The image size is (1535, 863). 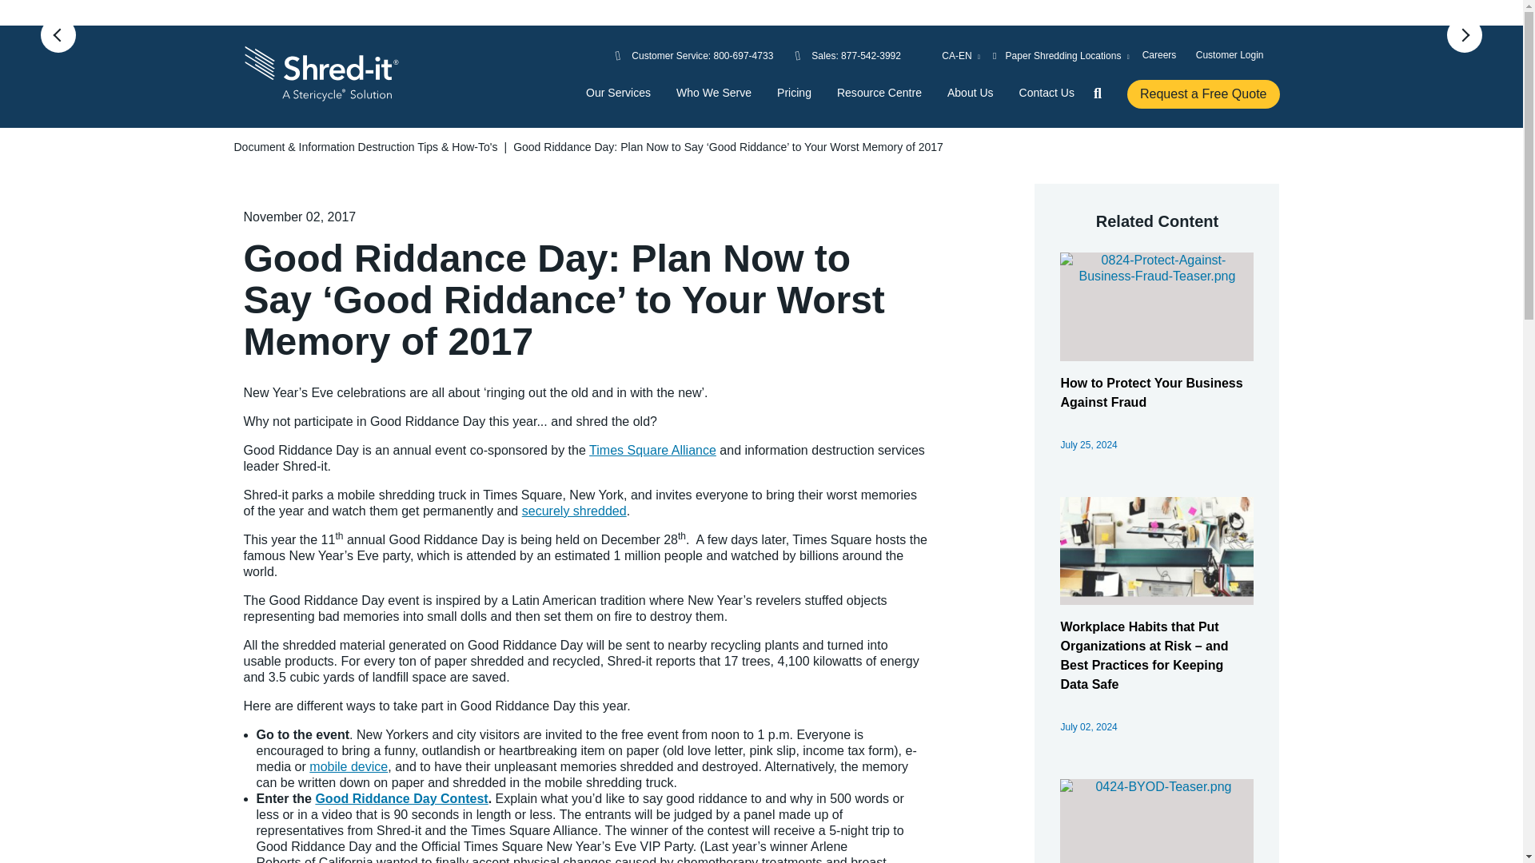 I want to click on CA-EN, so click(x=950, y=56).